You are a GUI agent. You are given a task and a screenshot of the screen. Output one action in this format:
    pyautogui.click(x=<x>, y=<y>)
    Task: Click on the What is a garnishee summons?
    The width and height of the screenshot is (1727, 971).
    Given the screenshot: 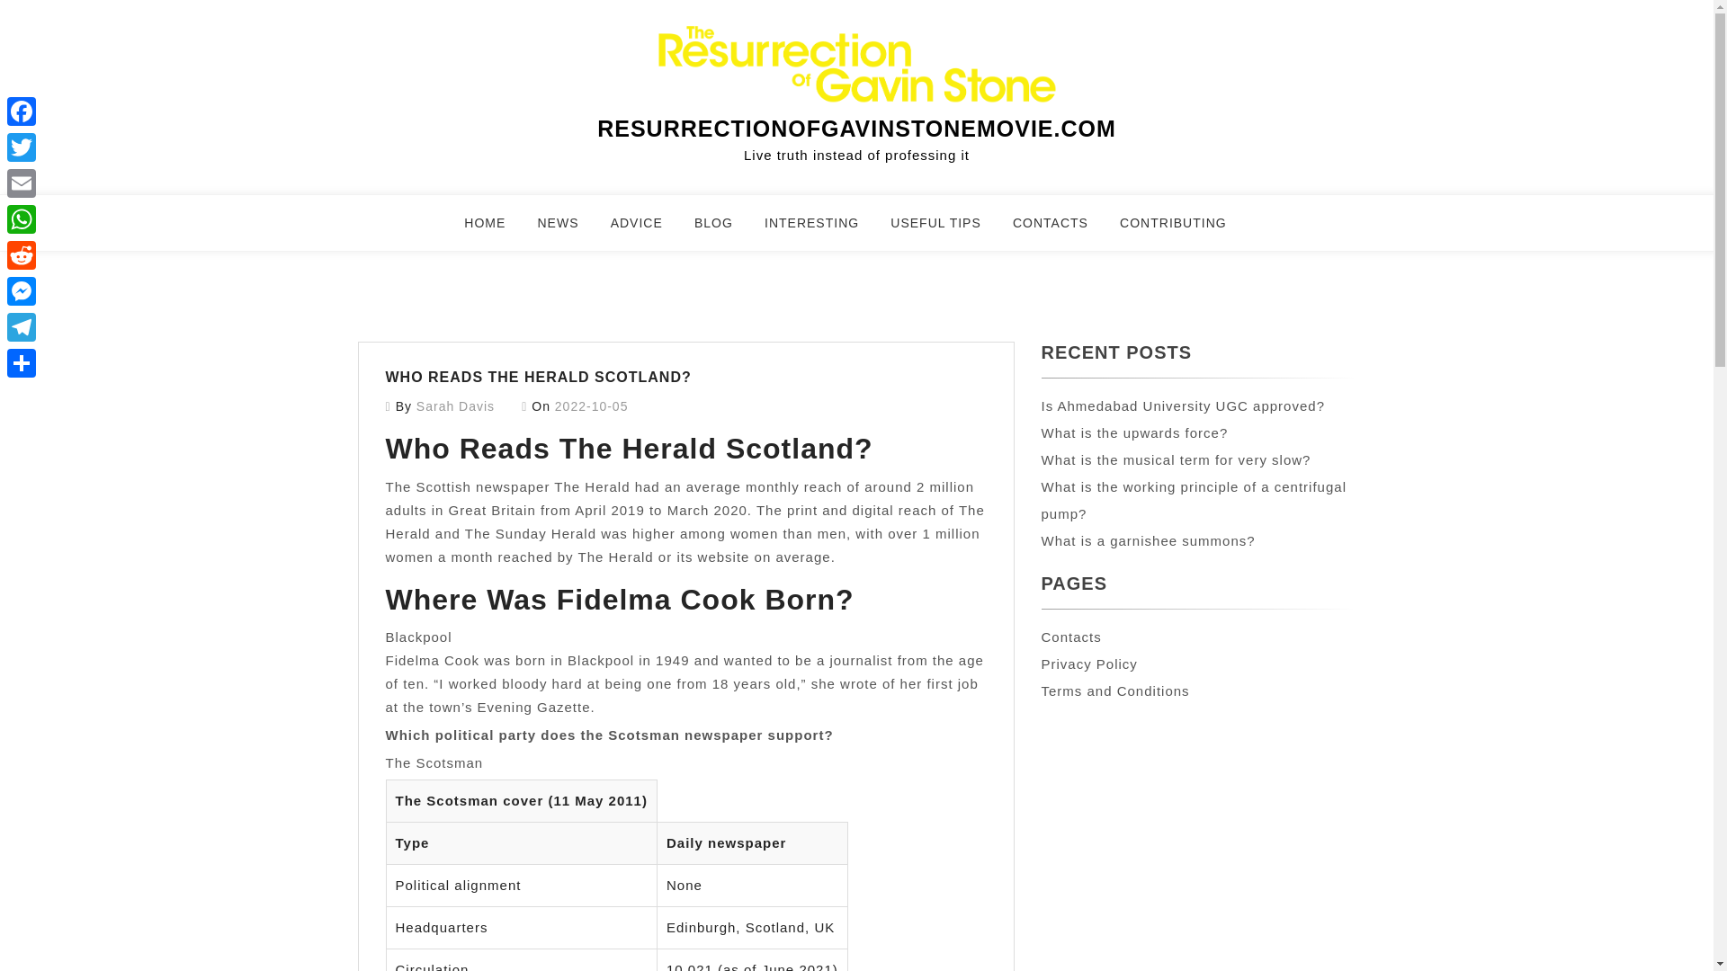 What is the action you would take?
    pyautogui.click(x=1148, y=540)
    